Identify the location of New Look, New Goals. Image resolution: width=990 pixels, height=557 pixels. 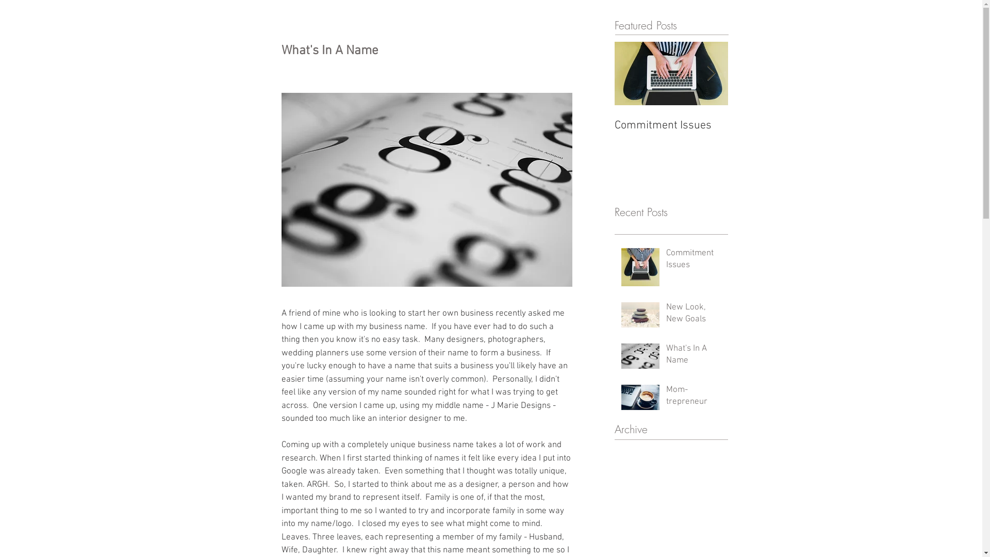
(694, 316).